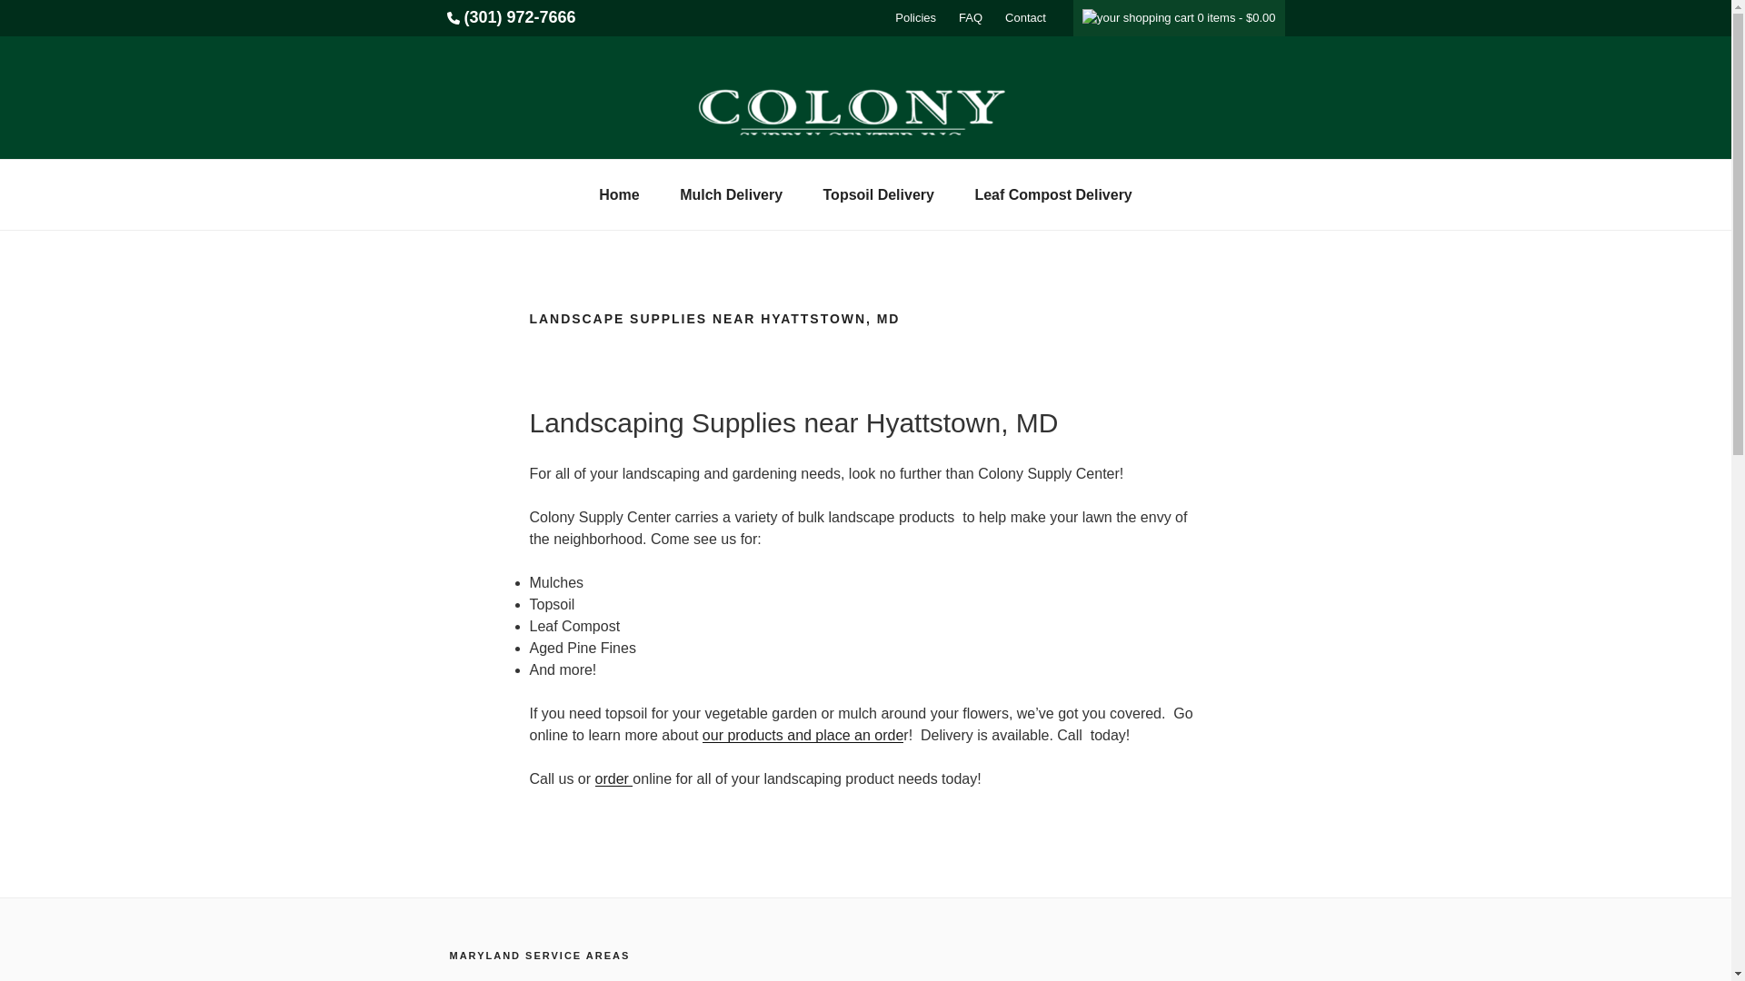 The width and height of the screenshot is (1745, 981). I want to click on Leaf Compost Delivery, so click(1052, 194).